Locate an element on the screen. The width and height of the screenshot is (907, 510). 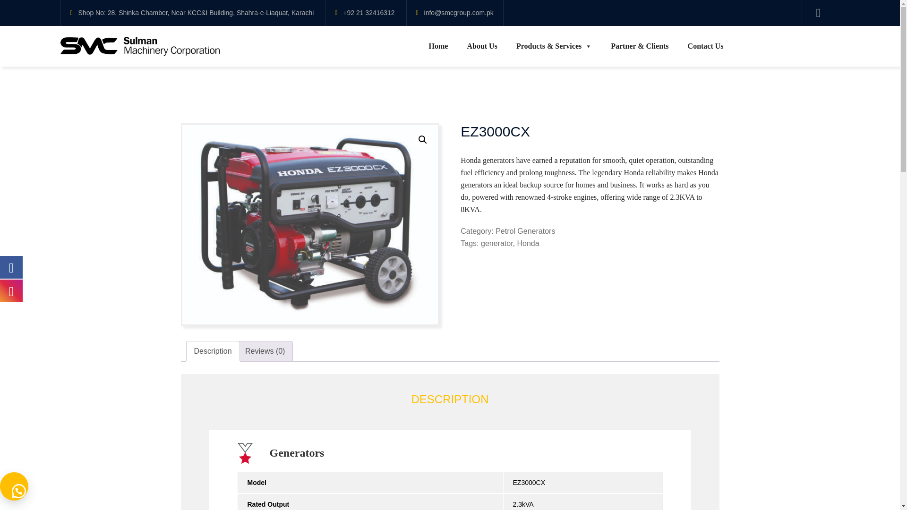
EZ3000.jpg is located at coordinates (310, 224).